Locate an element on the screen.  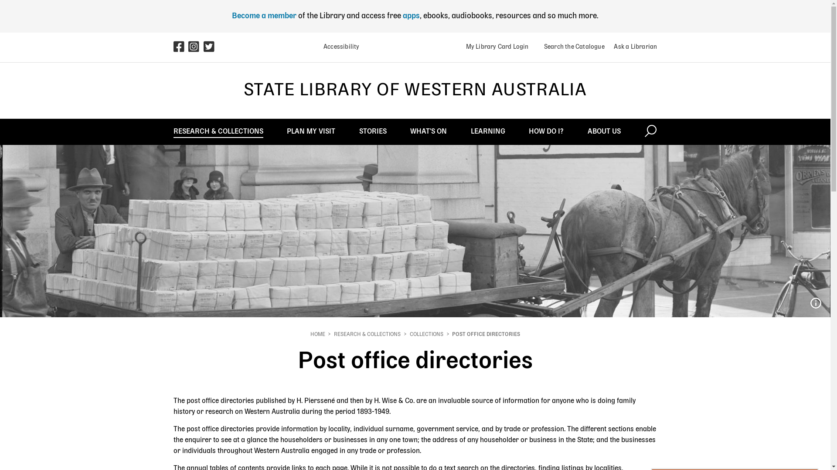
HOME is located at coordinates (318, 335).